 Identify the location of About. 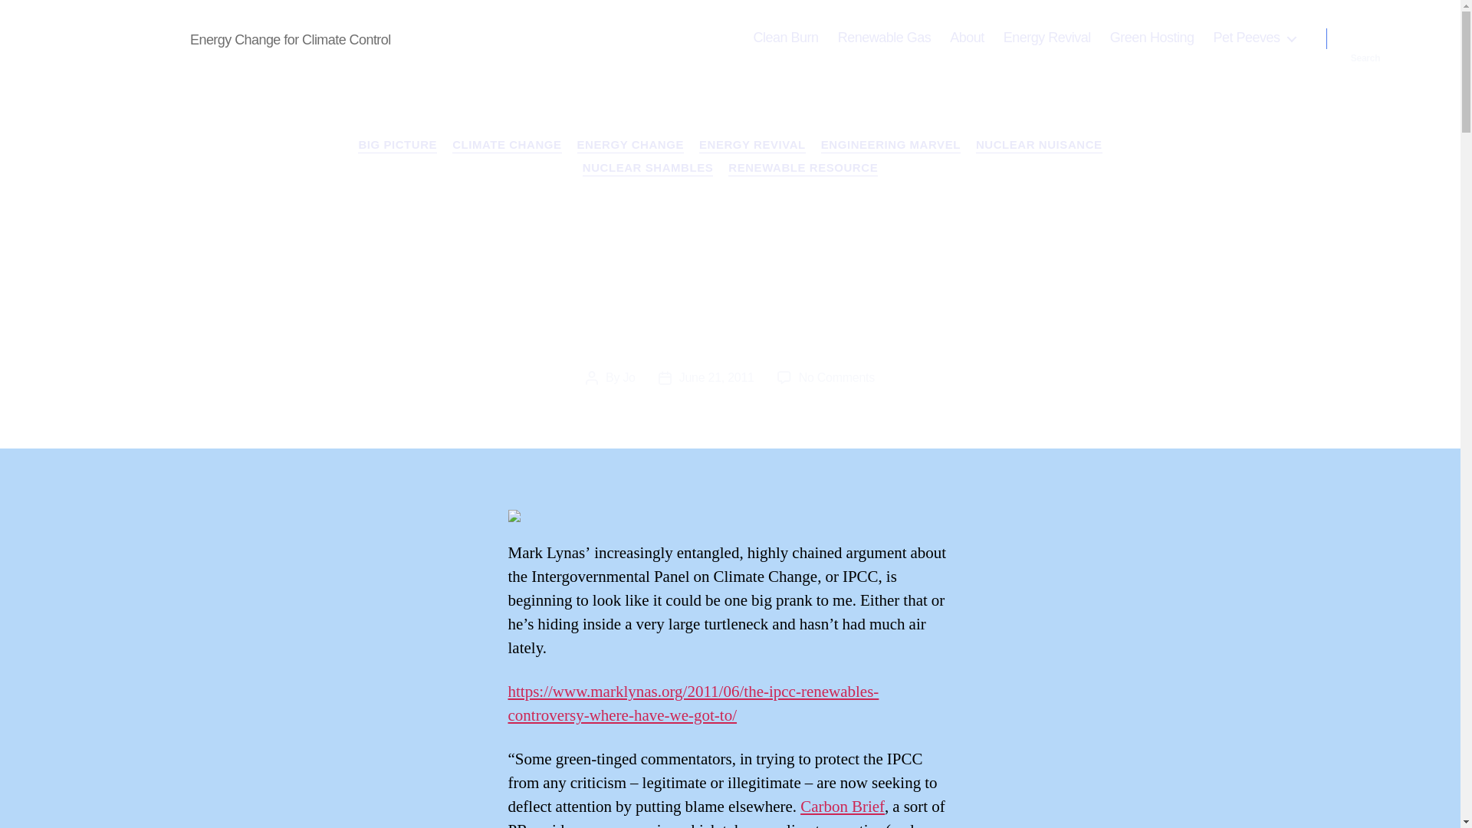
(967, 38).